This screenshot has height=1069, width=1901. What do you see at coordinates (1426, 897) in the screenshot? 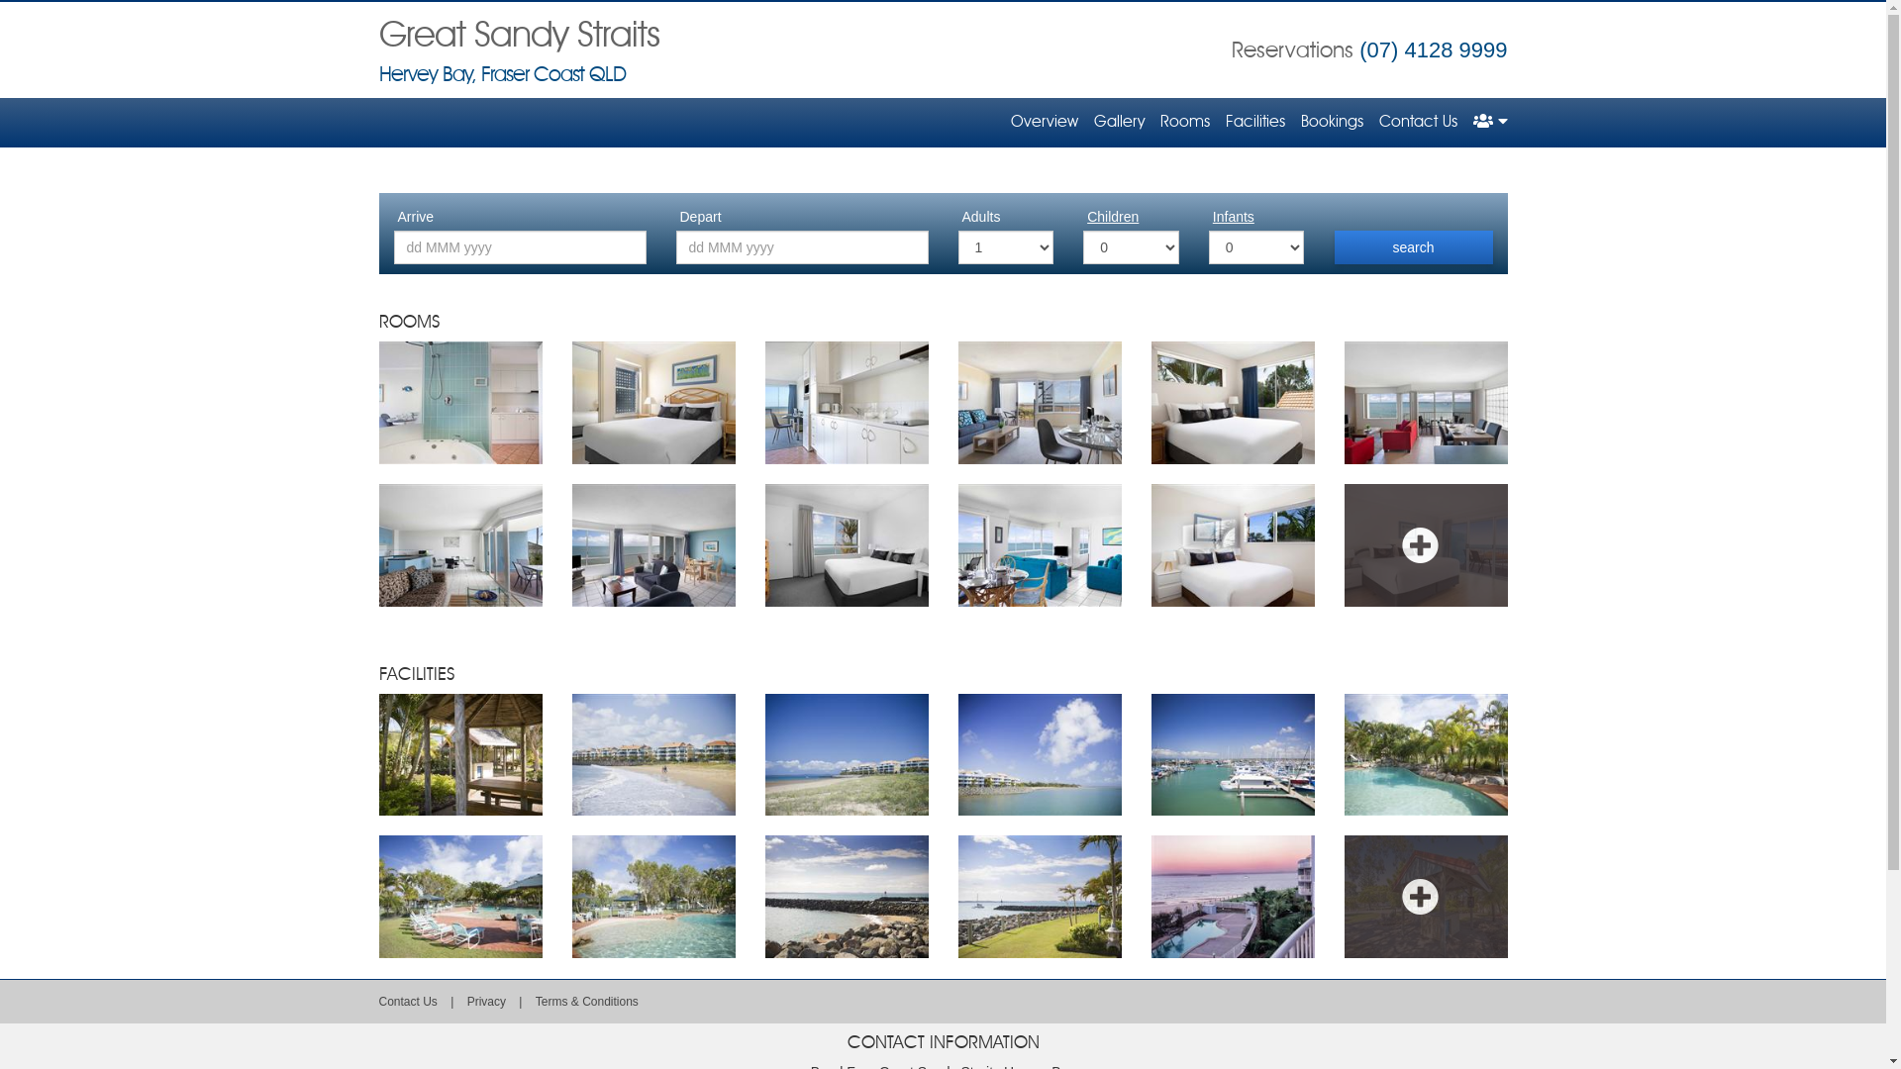
I see `BBQ Area - BreakFree Great Sandy Straits ` at bounding box center [1426, 897].